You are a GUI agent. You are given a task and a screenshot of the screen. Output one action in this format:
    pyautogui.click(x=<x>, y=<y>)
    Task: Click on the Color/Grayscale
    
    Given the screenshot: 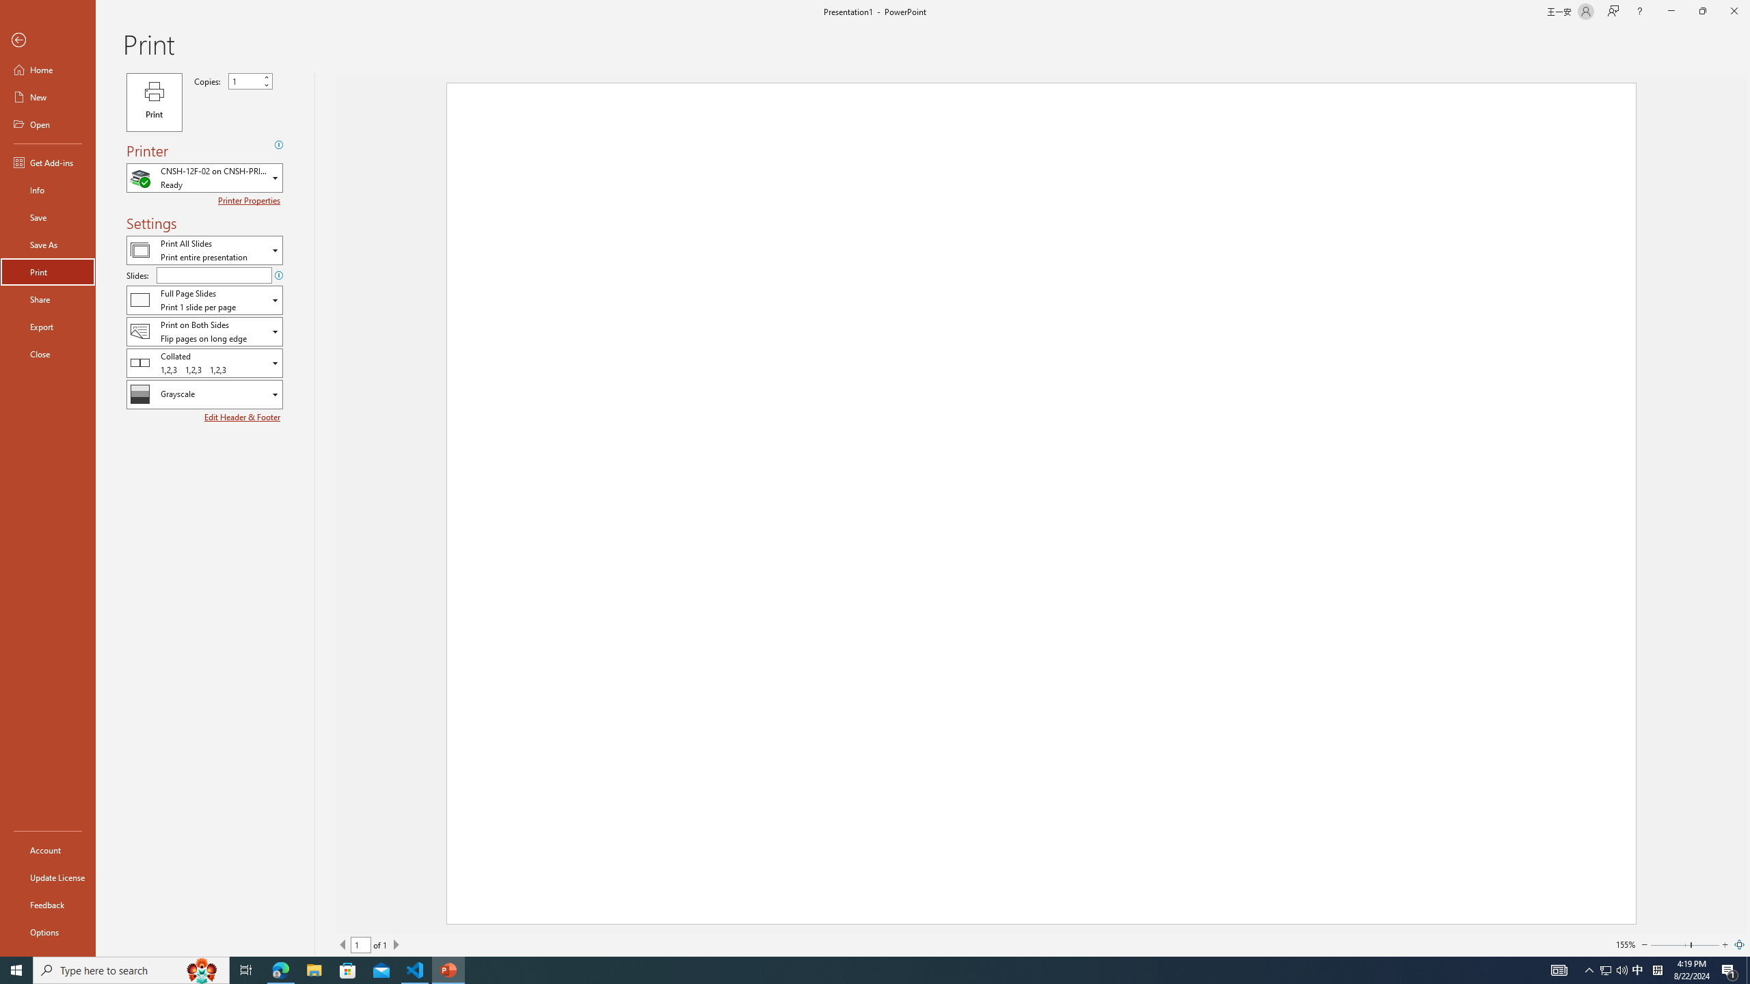 What is the action you would take?
    pyautogui.click(x=204, y=394)
    